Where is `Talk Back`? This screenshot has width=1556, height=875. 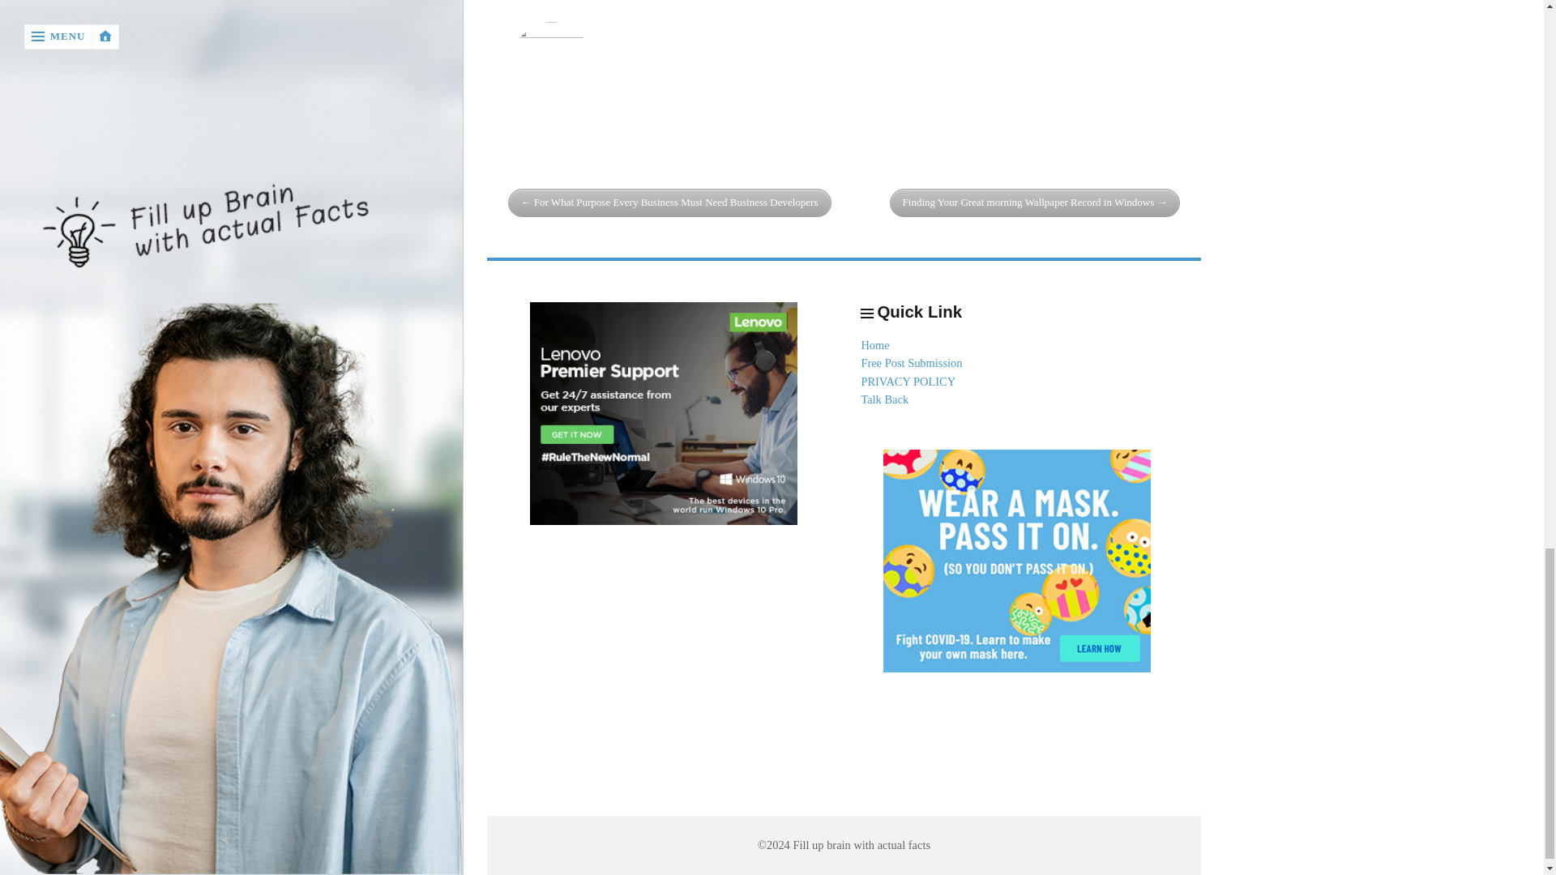 Talk Back is located at coordinates (884, 399).